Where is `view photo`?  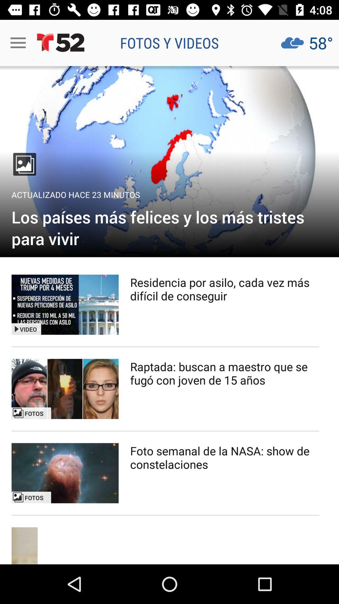
view photo is located at coordinates (65, 473).